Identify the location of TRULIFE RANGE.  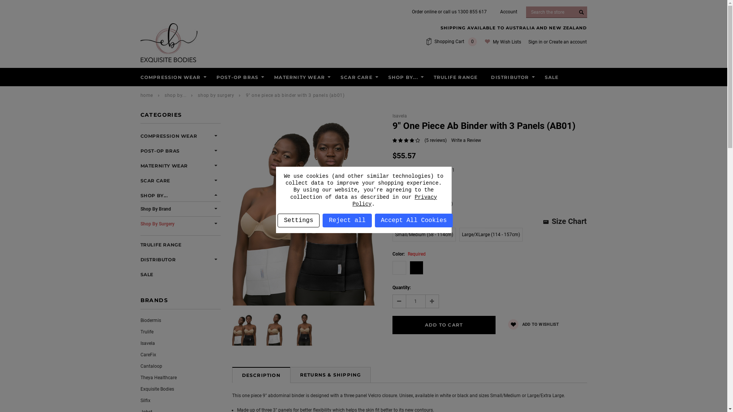
(161, 245).